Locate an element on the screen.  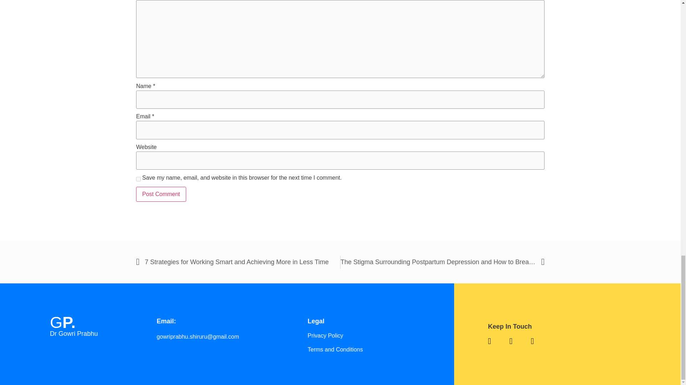
yes is located at coordinates (138, 179).